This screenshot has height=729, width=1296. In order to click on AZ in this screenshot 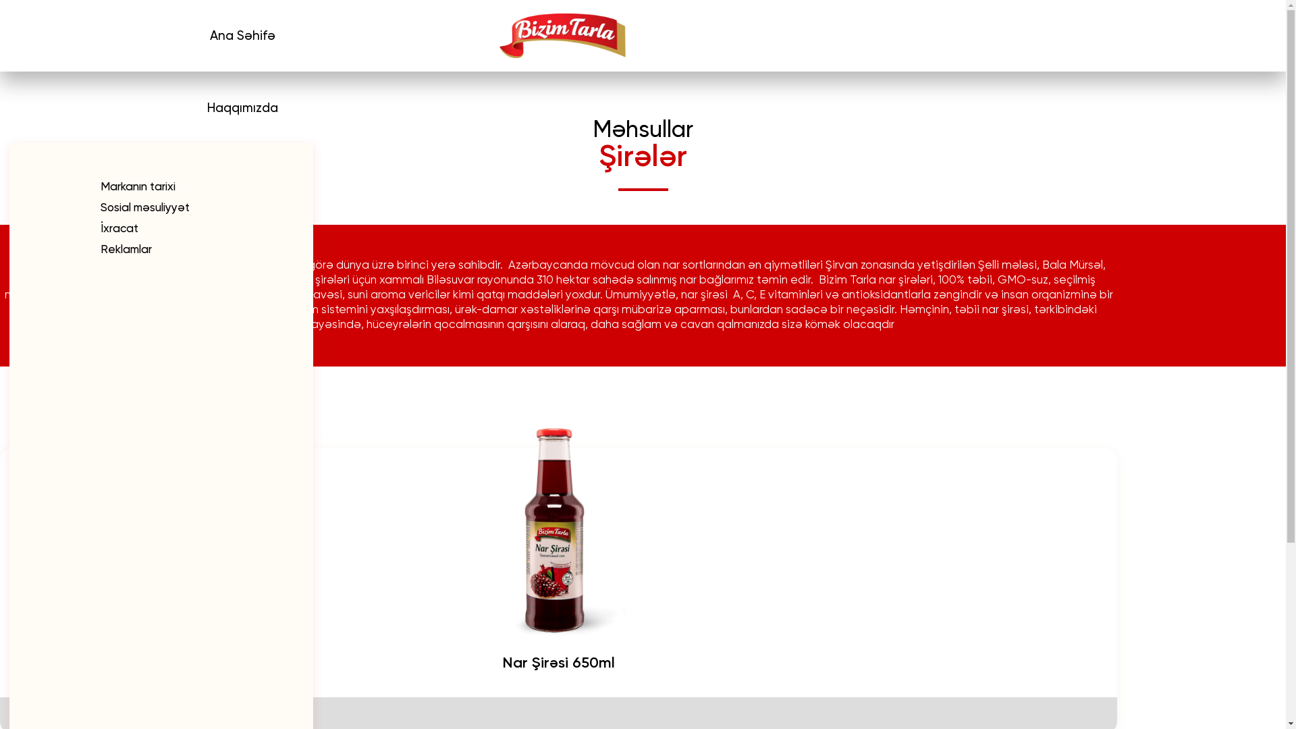, I will do `click(243, 541)`.